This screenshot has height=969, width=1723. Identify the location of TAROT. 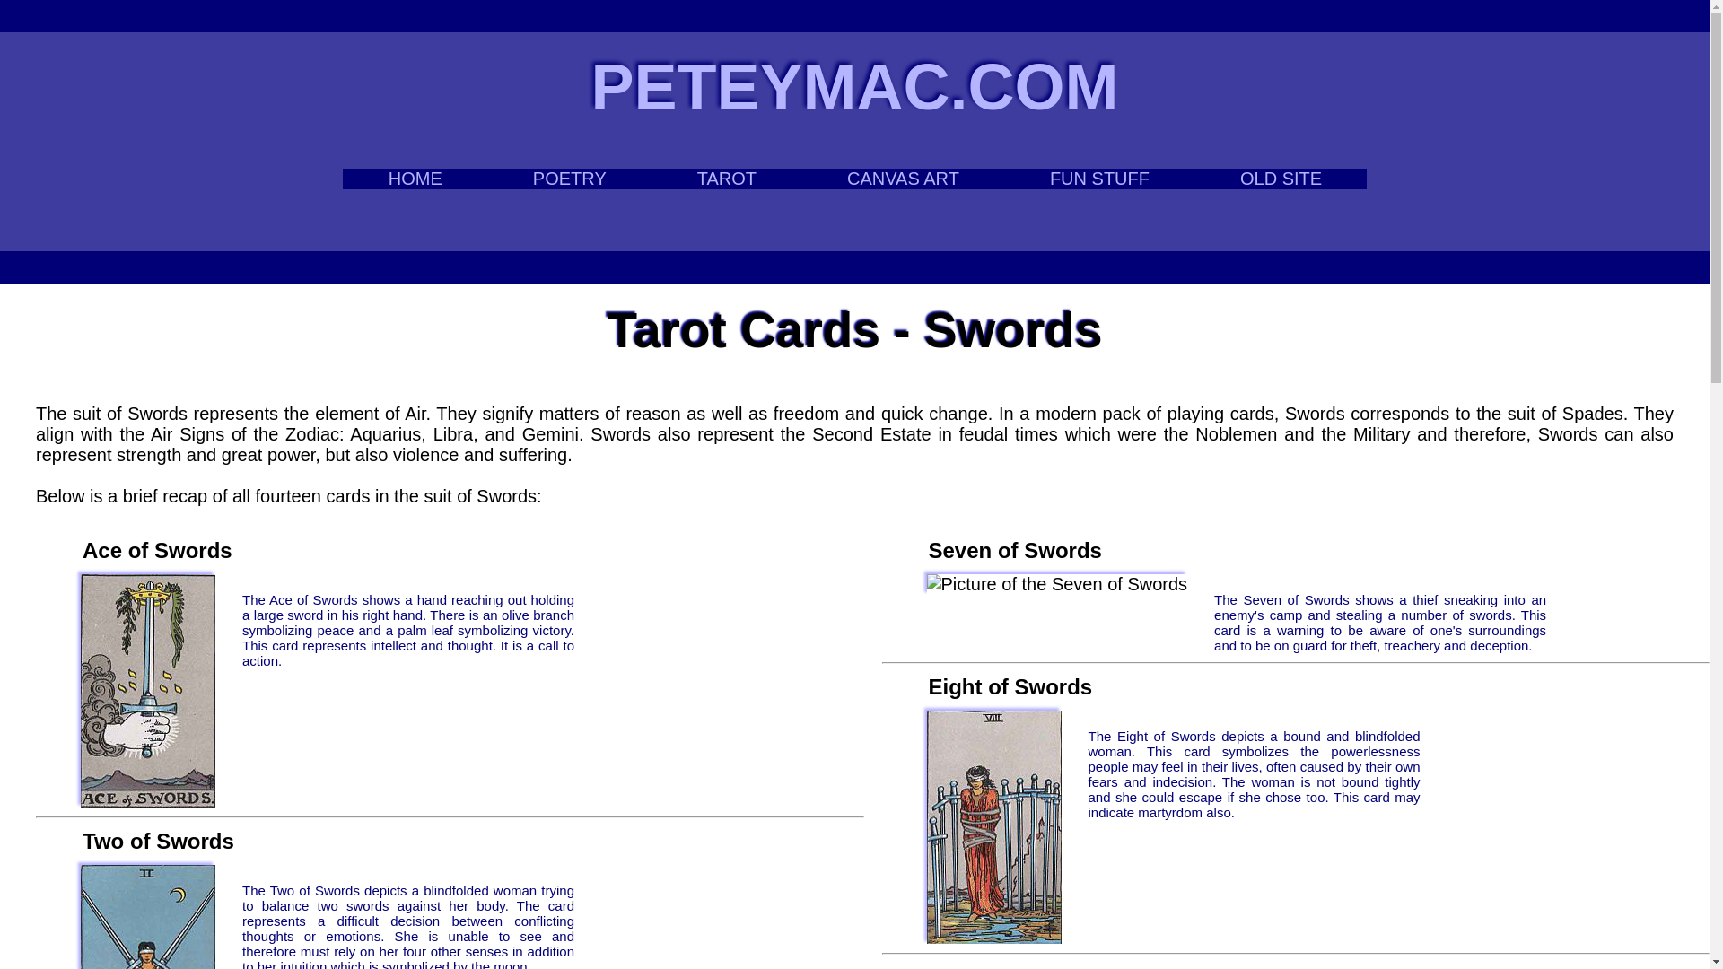
(725, 178).